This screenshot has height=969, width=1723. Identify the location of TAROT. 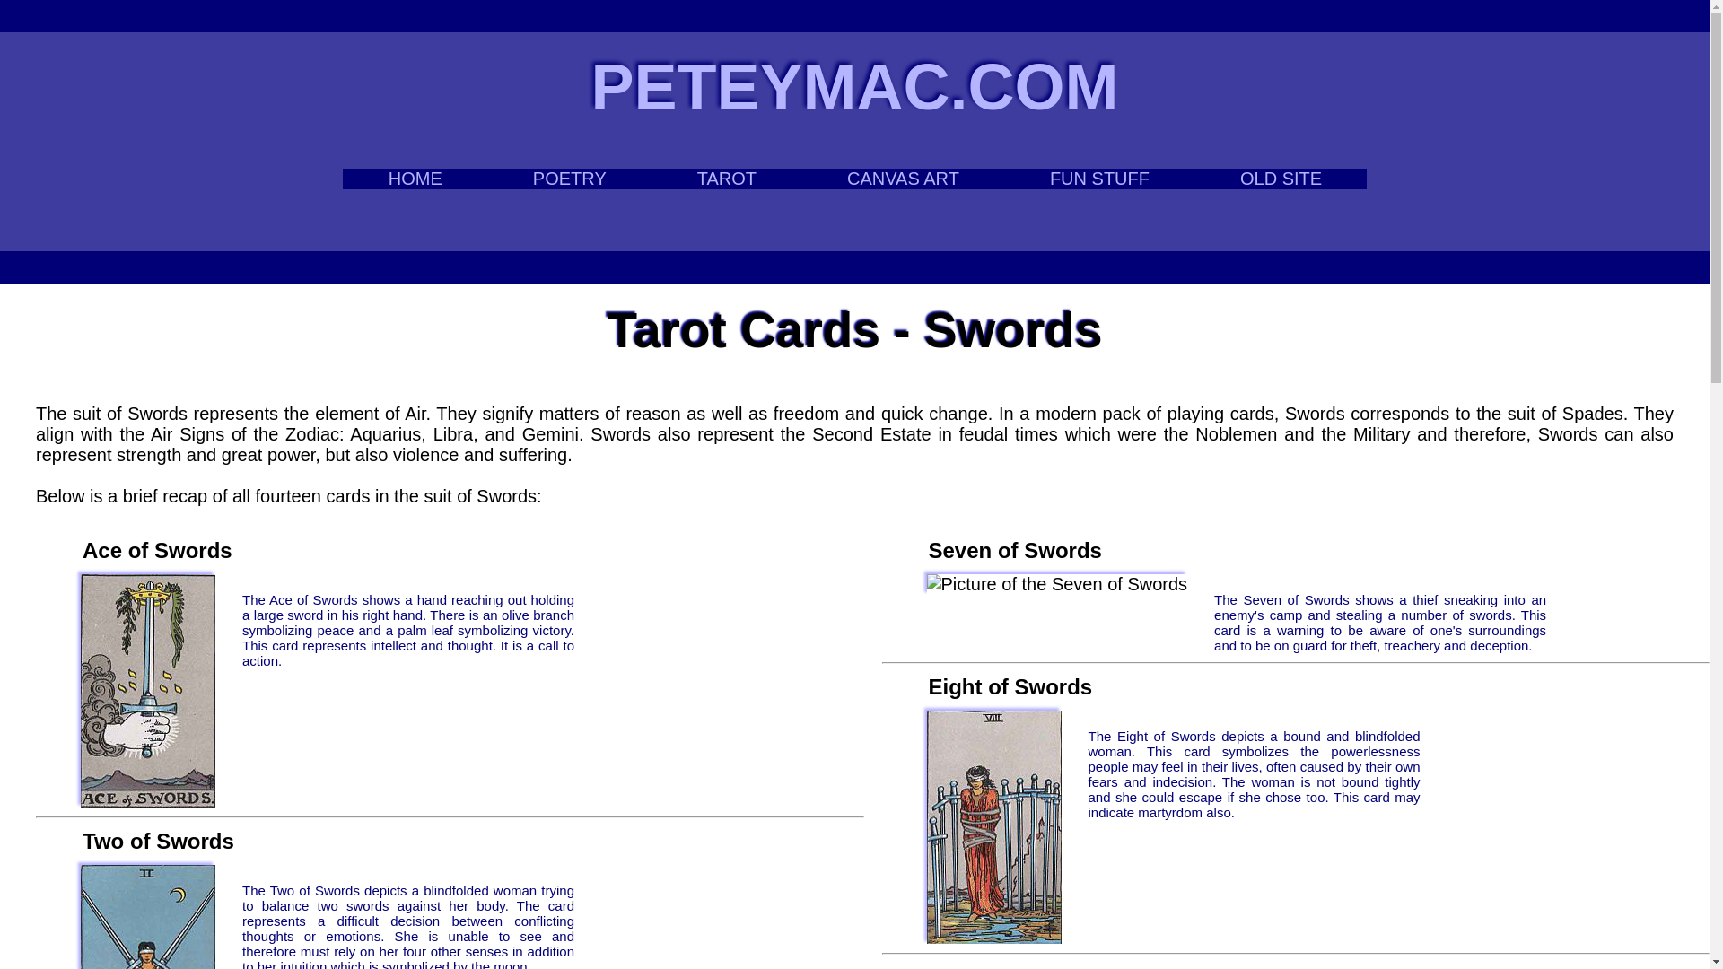
(725, 178).